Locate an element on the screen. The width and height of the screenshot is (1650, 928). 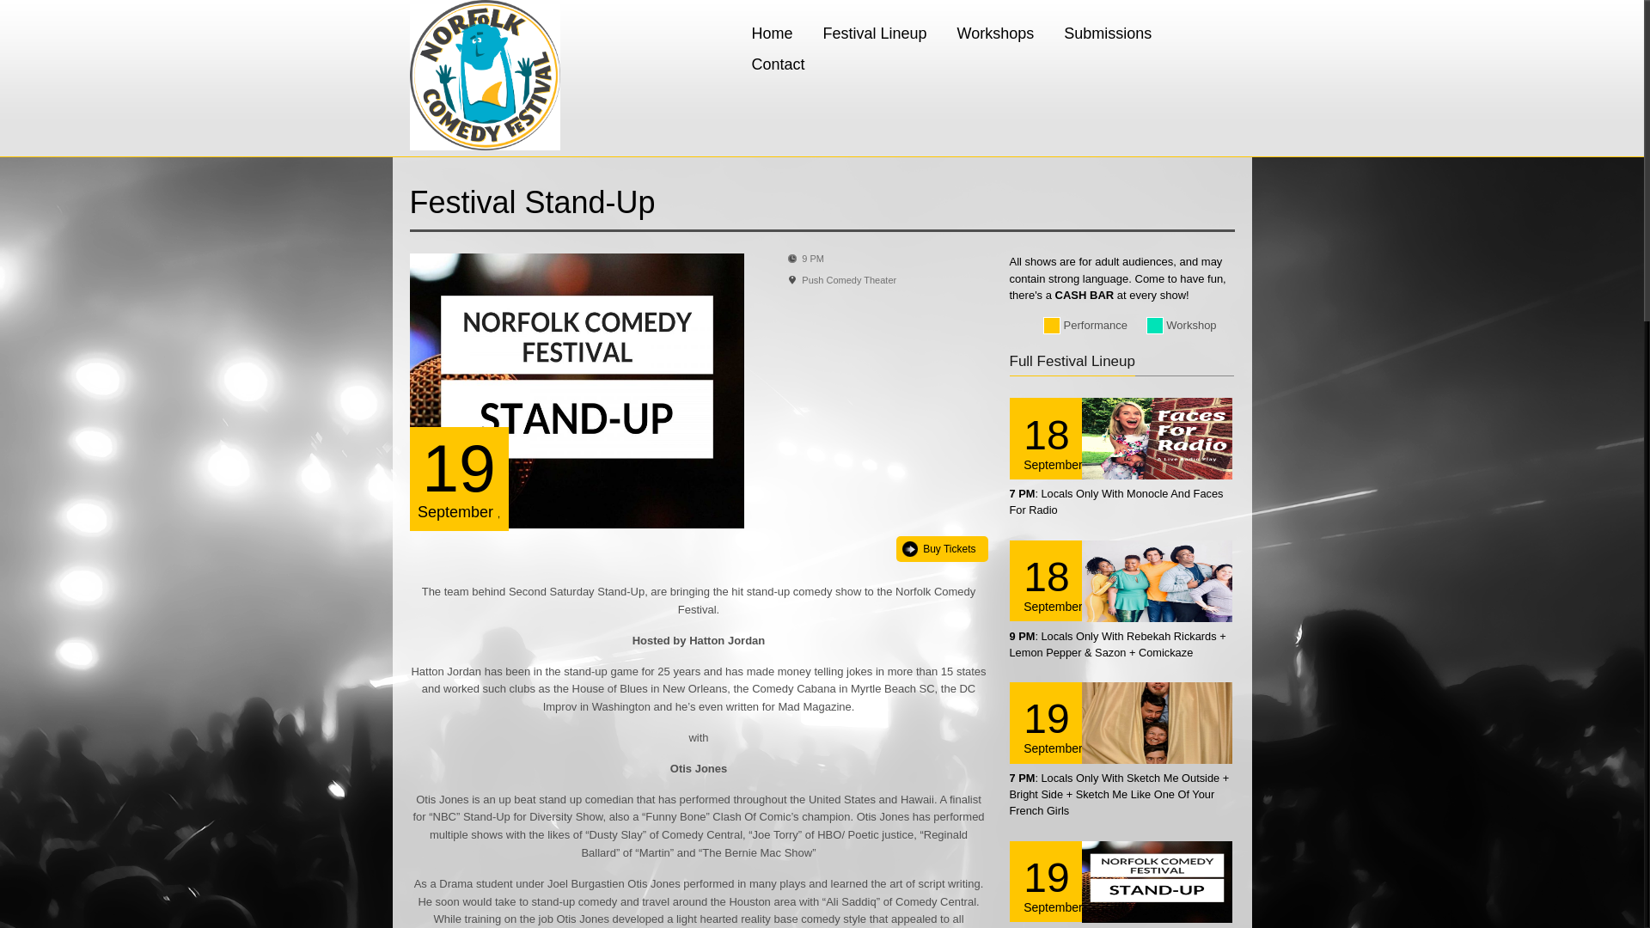
Submissions is located at coordinates (1107, 33).